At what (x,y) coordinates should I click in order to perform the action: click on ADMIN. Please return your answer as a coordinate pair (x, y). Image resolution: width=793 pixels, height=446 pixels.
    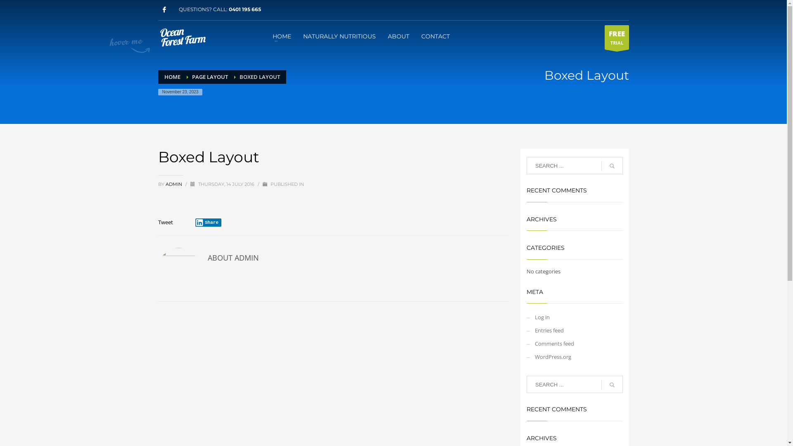
    Looking at the image, I should click on (174, 184).